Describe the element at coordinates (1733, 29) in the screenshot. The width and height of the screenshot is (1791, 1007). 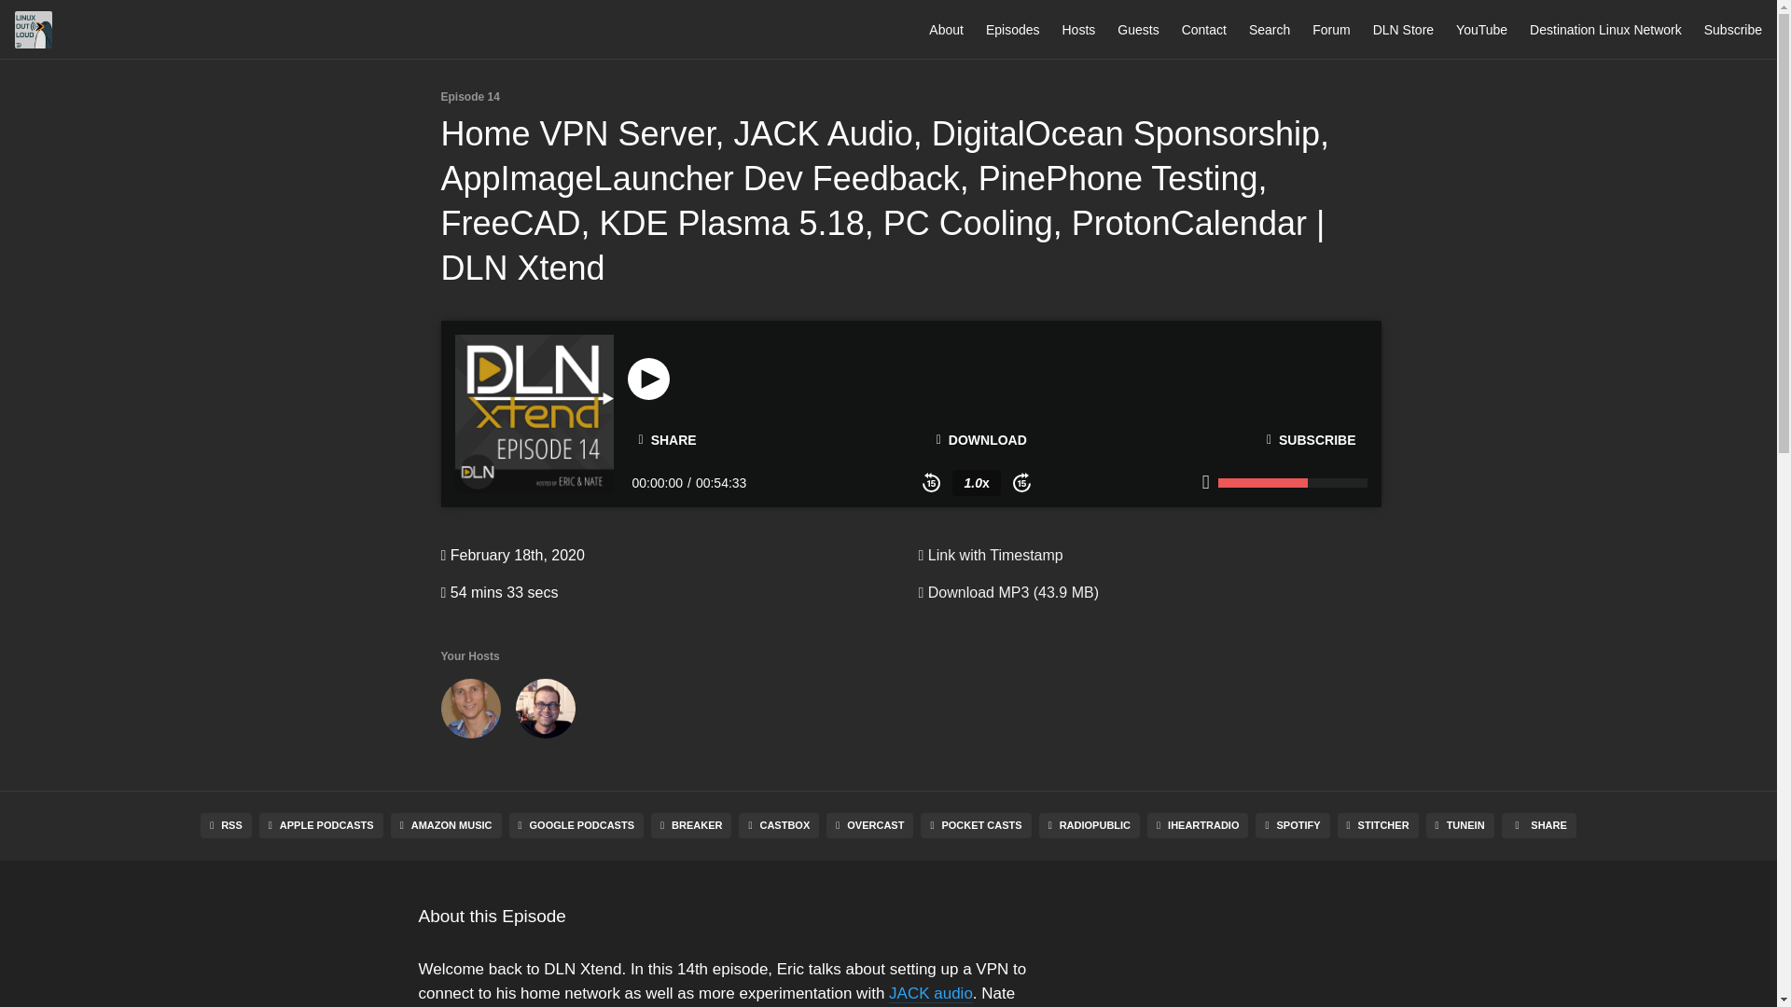
I see `Subscribe` at that location.